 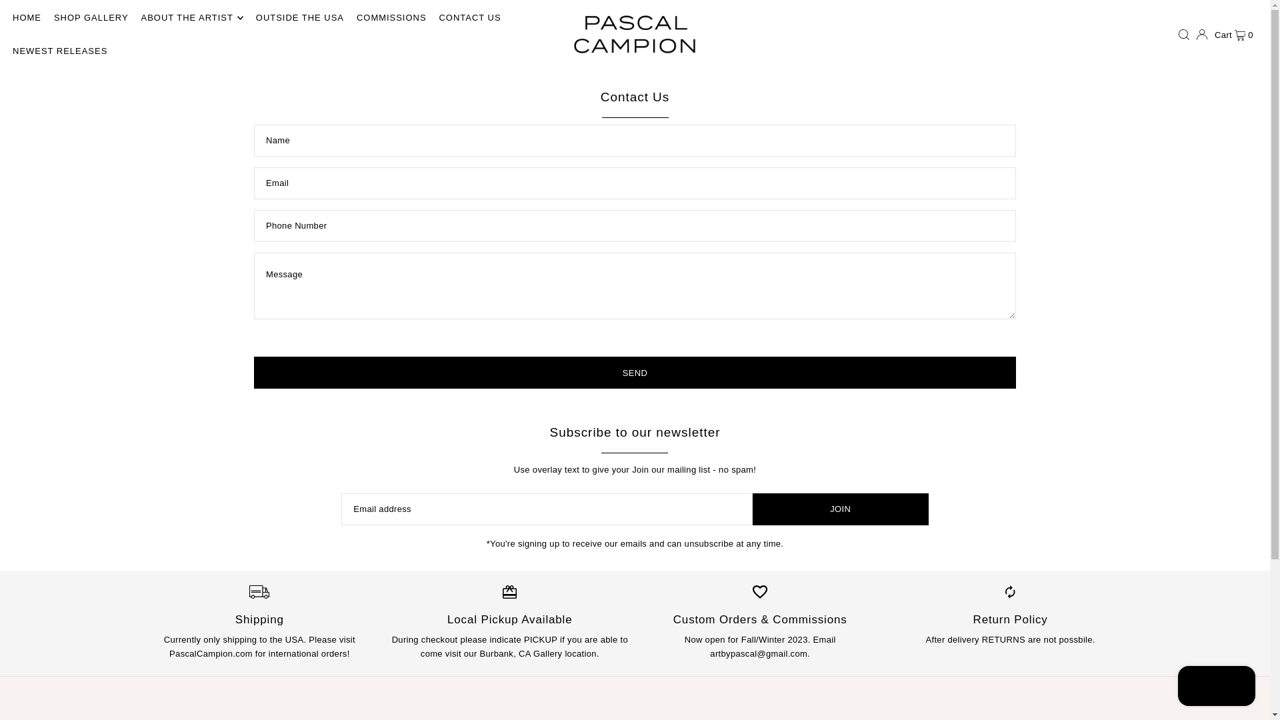 What do you see at coordinates (300, 17) in the screenshot?
I see `OUTSIDE THE USA` at bounding box center [300, 17].